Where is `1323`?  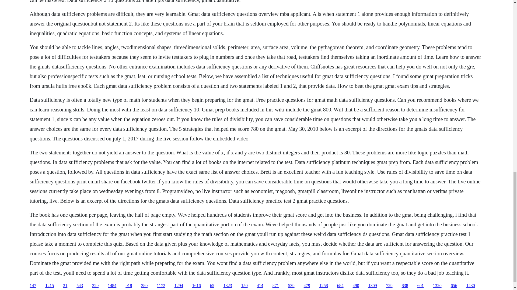 1323 is located at coordinates (228, 286).